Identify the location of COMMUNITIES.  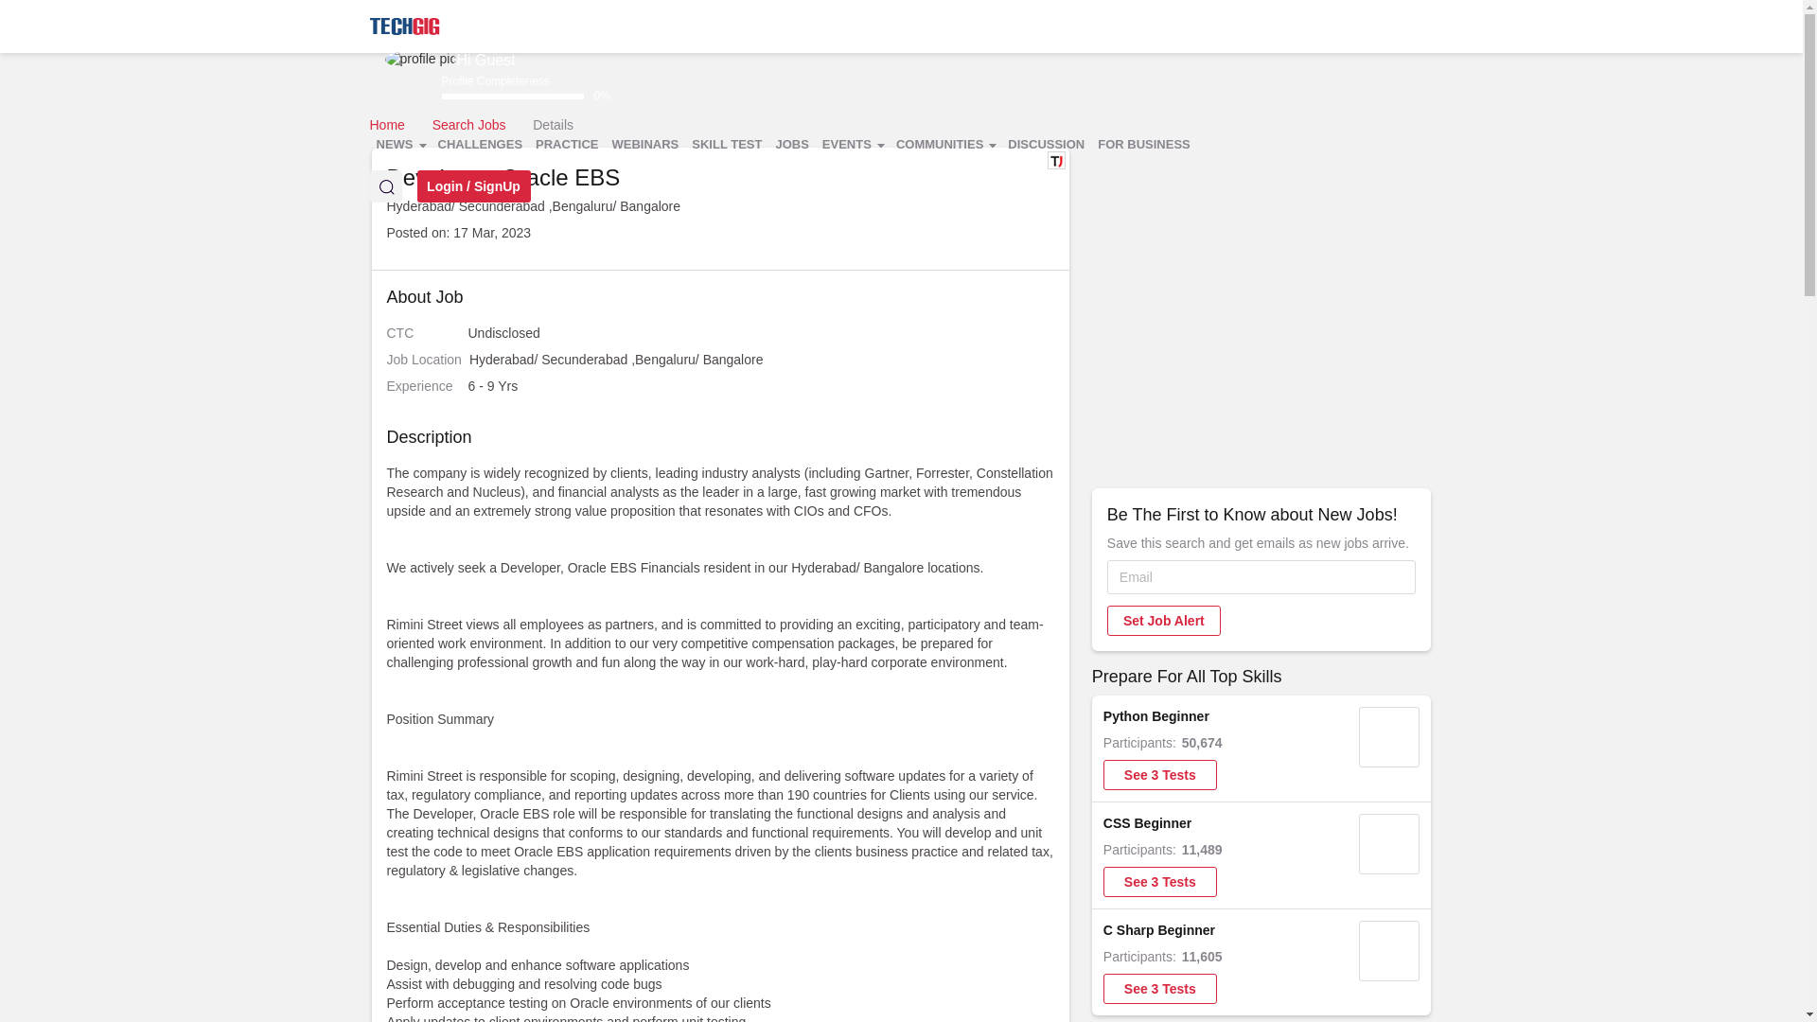
(944, 145).